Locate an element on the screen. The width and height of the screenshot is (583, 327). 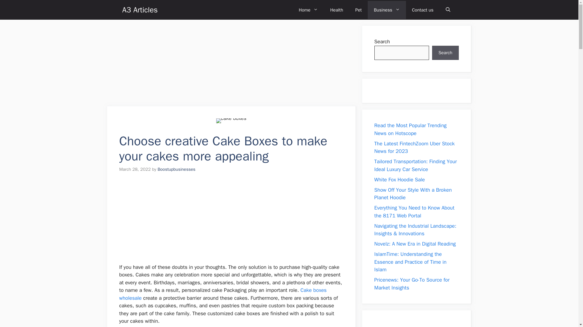
A3 Articles is located at coordinates (140, 10).